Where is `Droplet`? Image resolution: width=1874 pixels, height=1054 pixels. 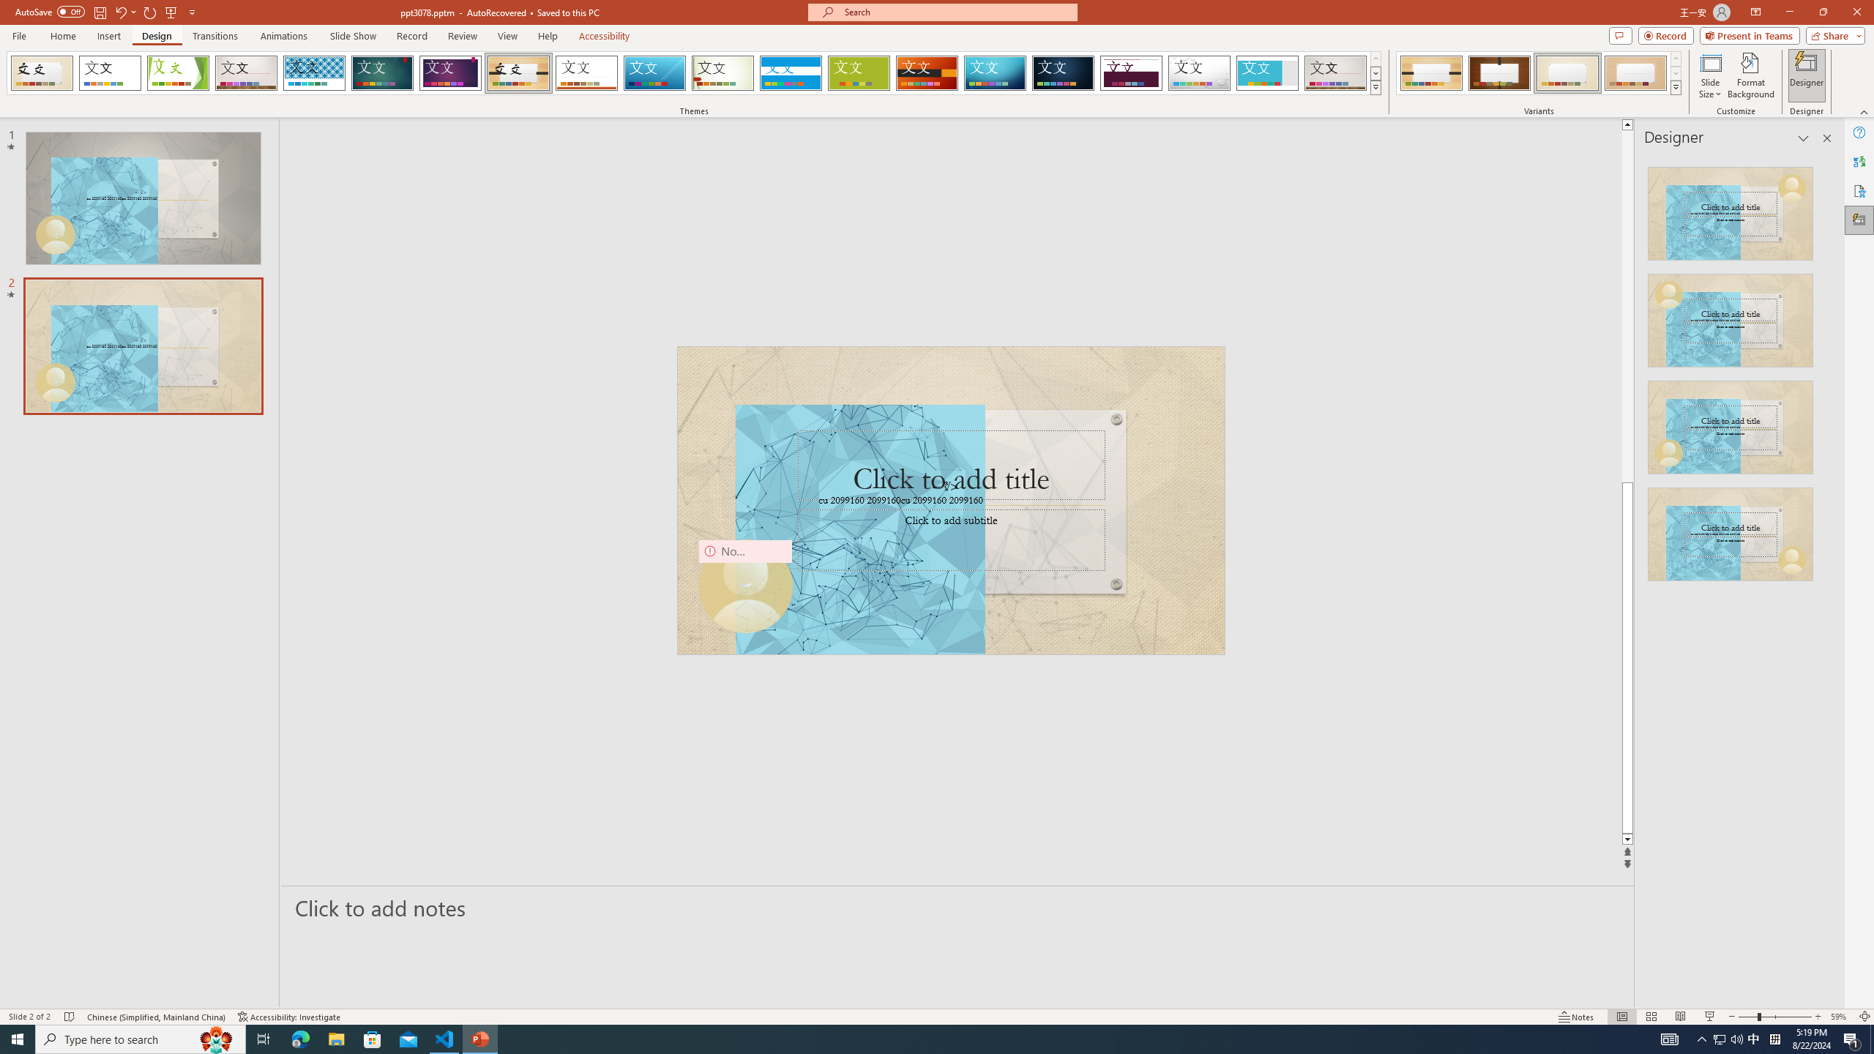 Droplet is located at coordinates (1199, 73).